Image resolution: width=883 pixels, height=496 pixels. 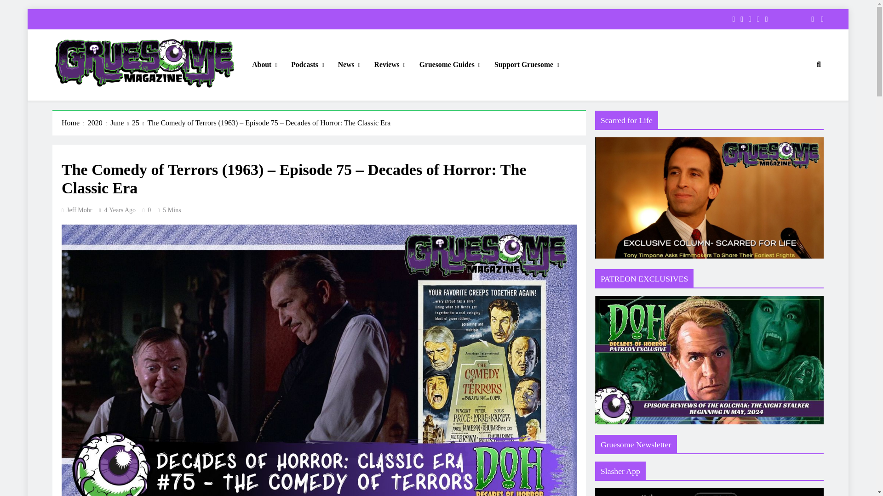 What do you see at coordinates (450, 65) in the screenshot?
I see `Gruesome Guides` at bounding box center [450, 65].